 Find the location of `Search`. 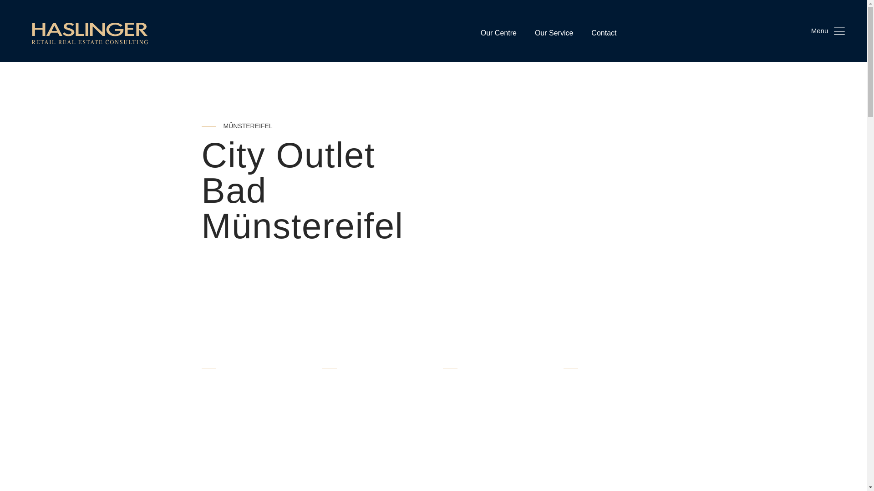

Search is located at coordinates (15, 5).